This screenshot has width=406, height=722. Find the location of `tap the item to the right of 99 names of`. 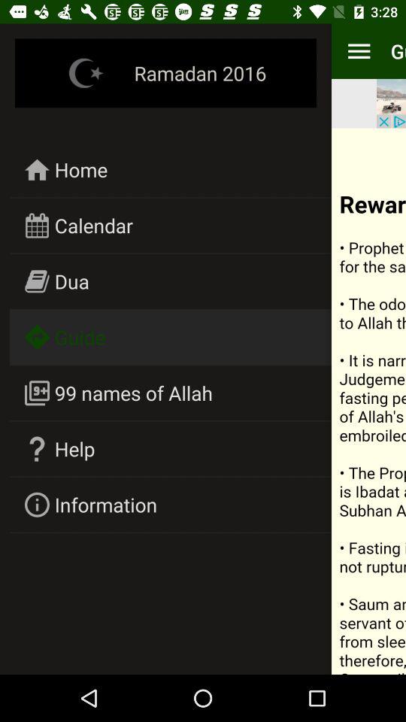

tap the item to the right of 99 names of is located at coordinates (368, 401).